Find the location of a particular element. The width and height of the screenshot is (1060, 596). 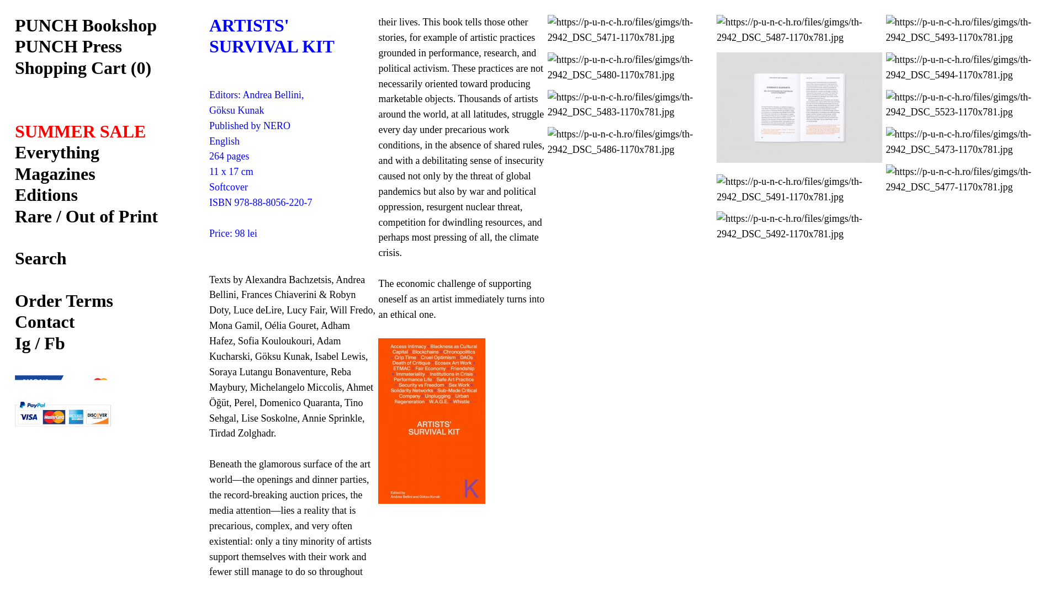

Fb is located at coordinates (54, 343).